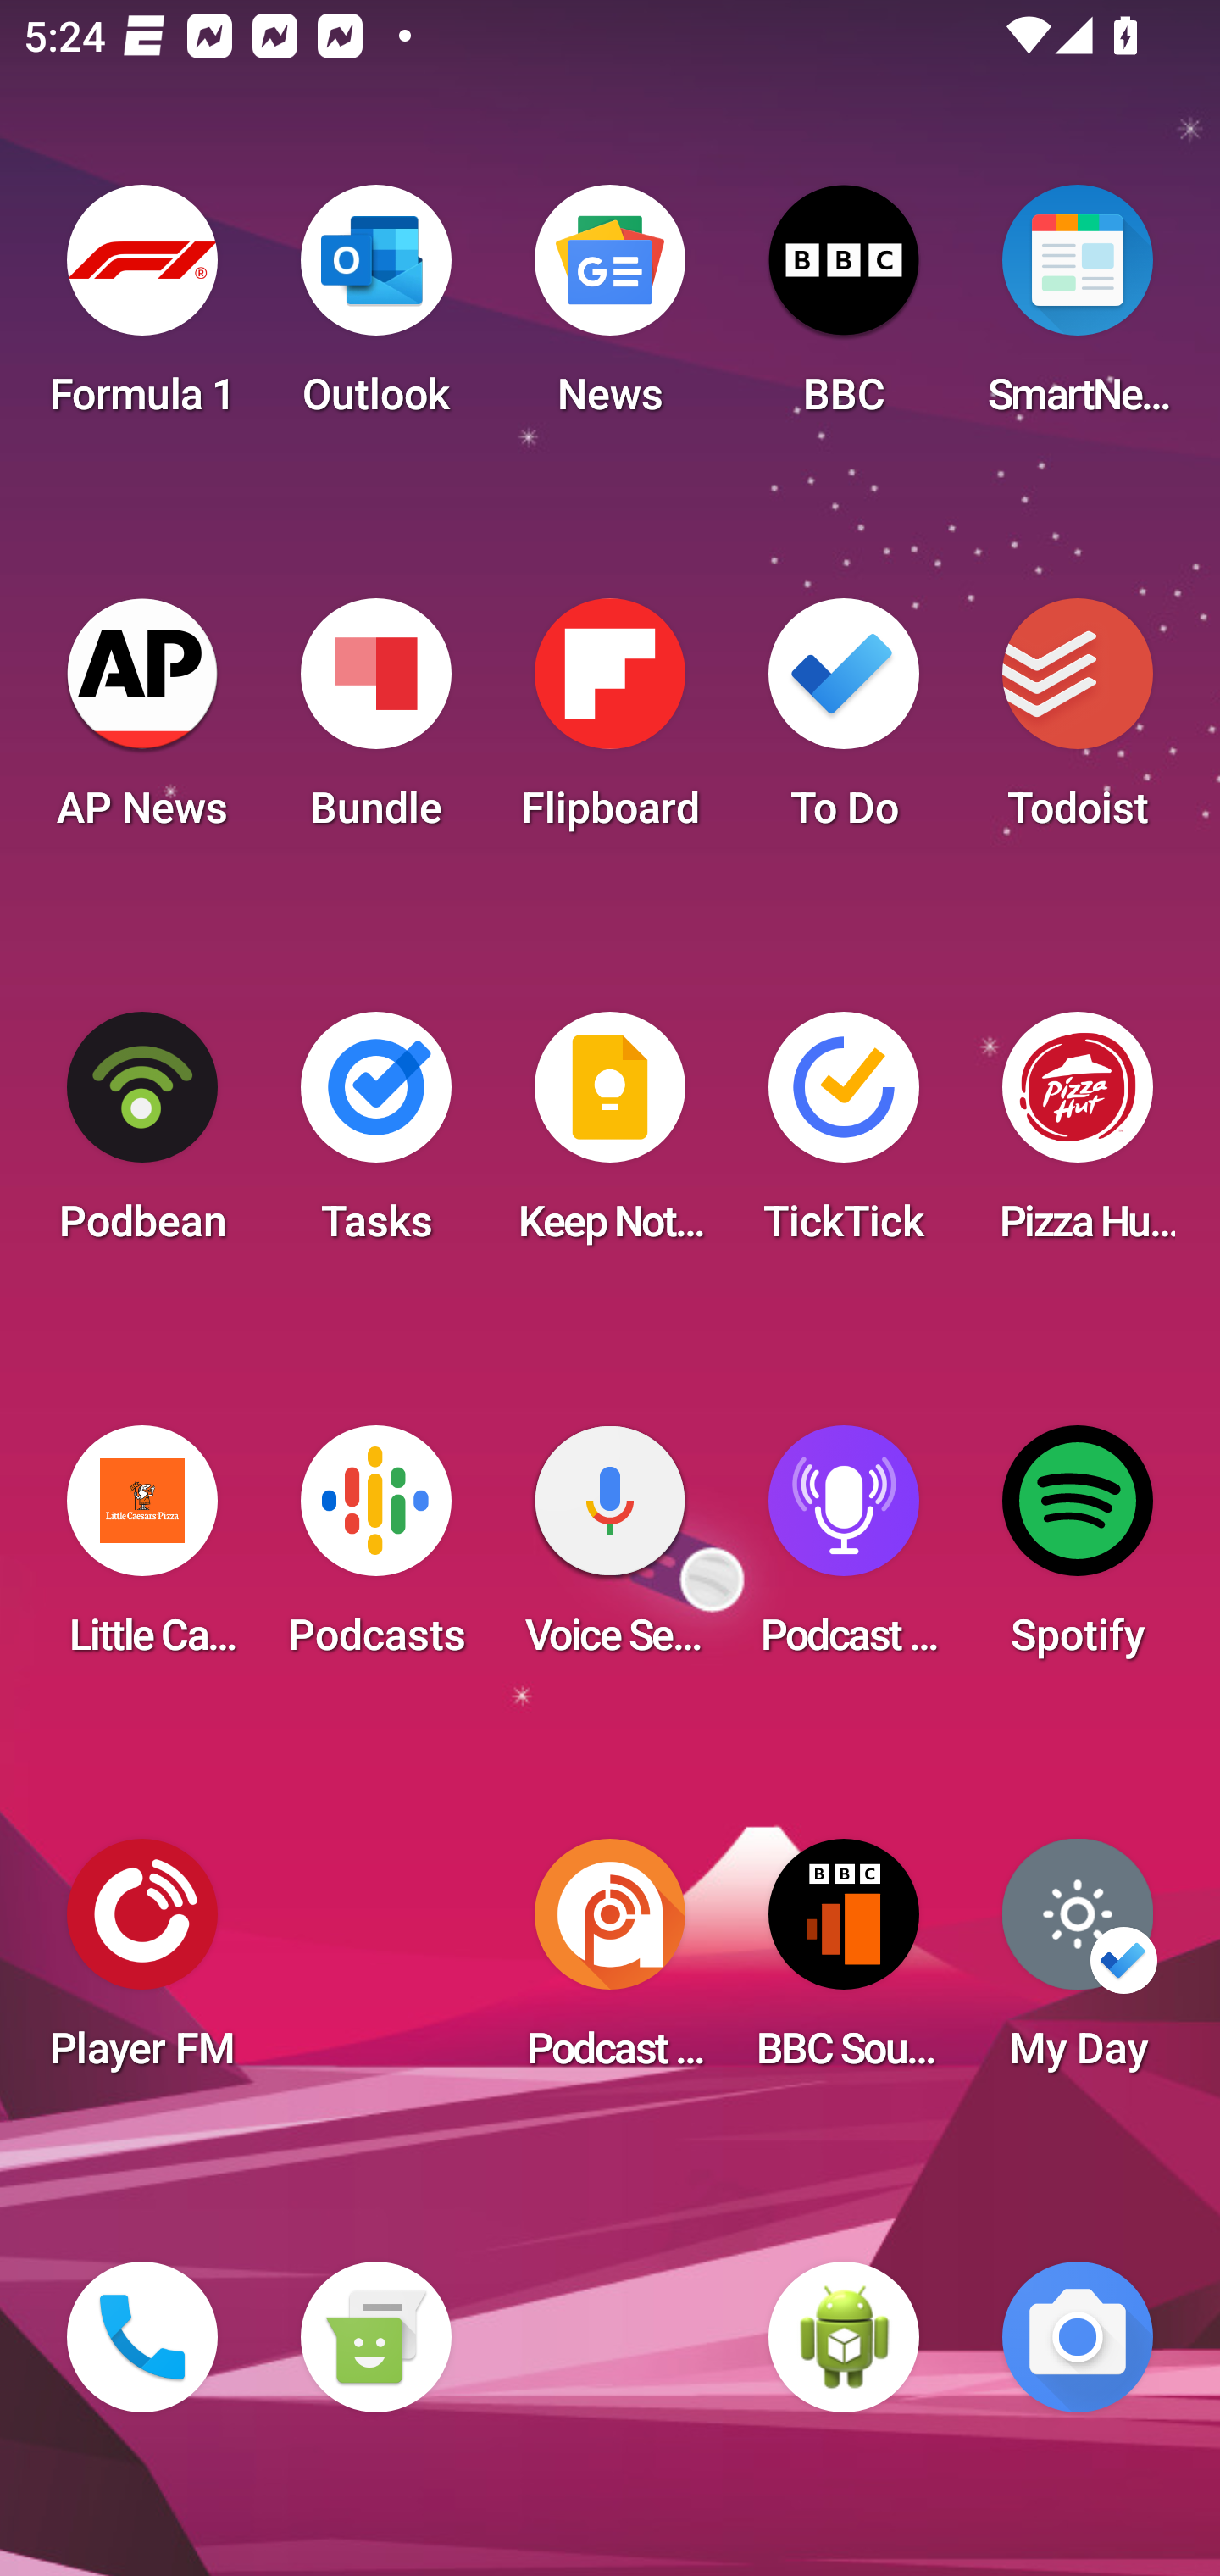  Describe the element at coordinates (142, 724) in the screenshot. I see `AP News` at that location.